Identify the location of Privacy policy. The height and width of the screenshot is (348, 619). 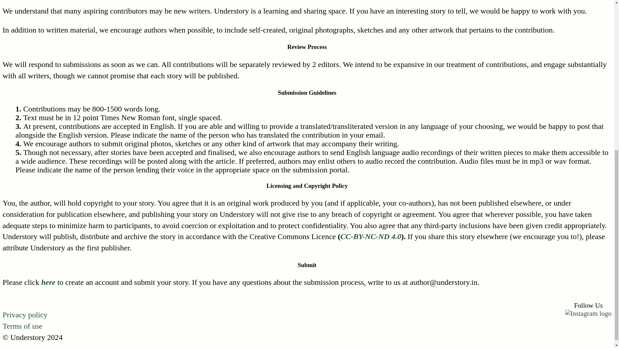
(25, 315).